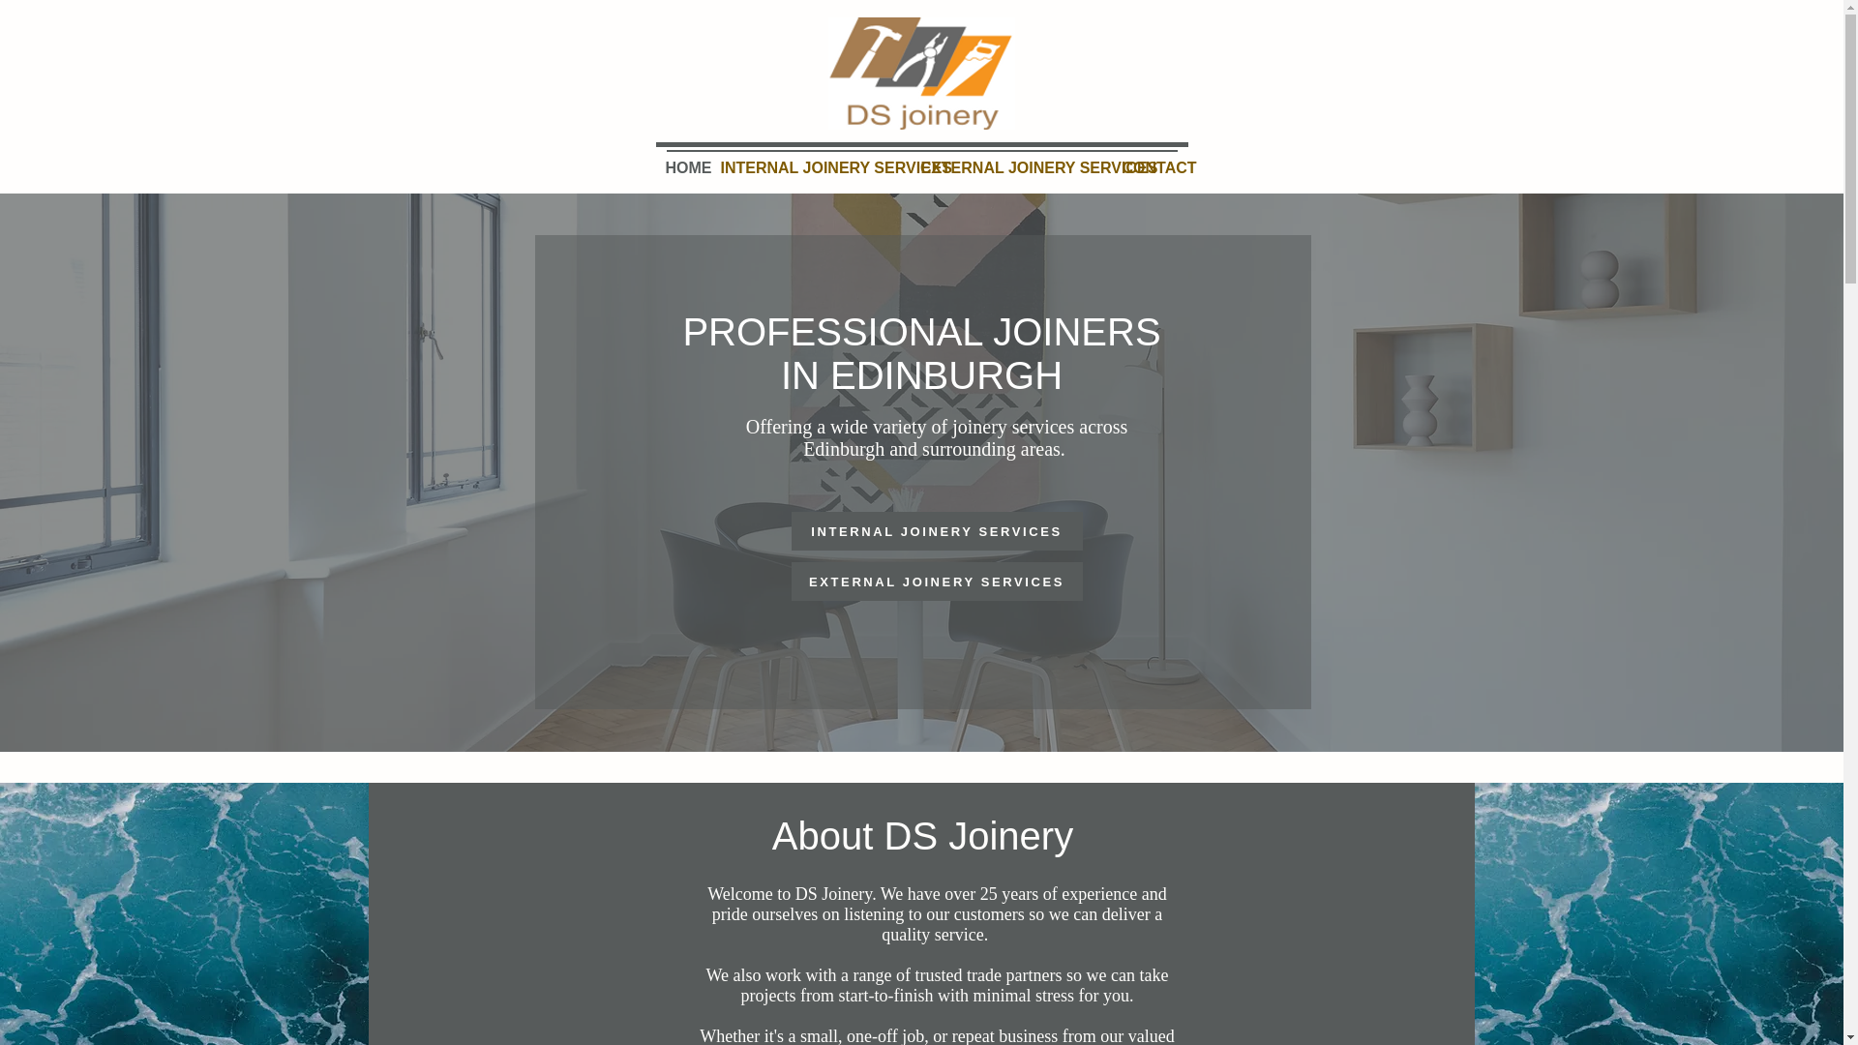  I want to click on INTERNAL JOINERY SERVICES, so click(937, 531).